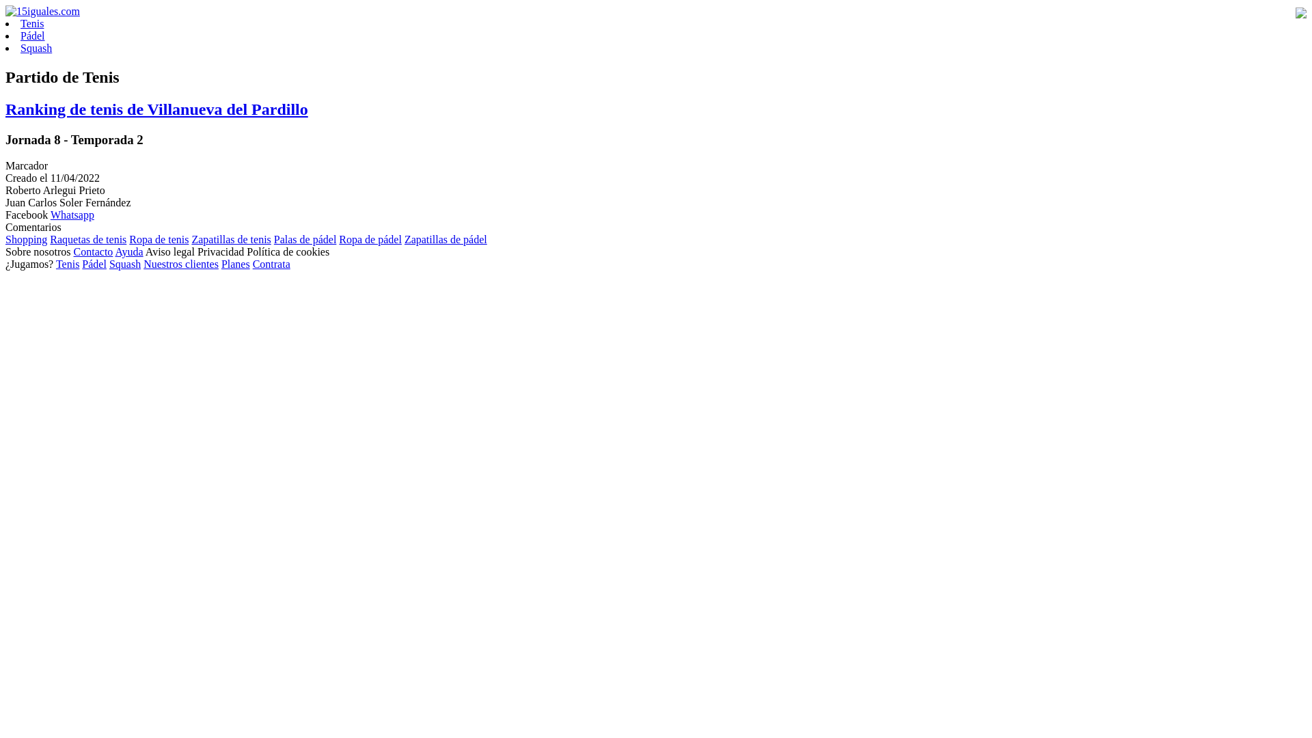 The height and width of the screenshot is (738, 1312). Describe the element at coordinates (26, 239) in the screenshot. I see `Shopping` at that location.